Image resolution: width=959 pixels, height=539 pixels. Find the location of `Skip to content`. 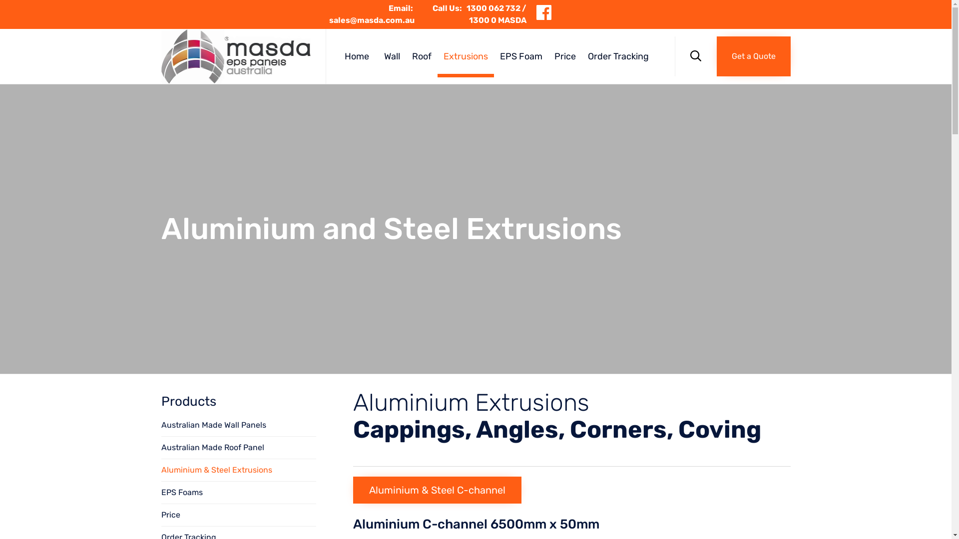

Skip to content is located at coordinates (674, 36).